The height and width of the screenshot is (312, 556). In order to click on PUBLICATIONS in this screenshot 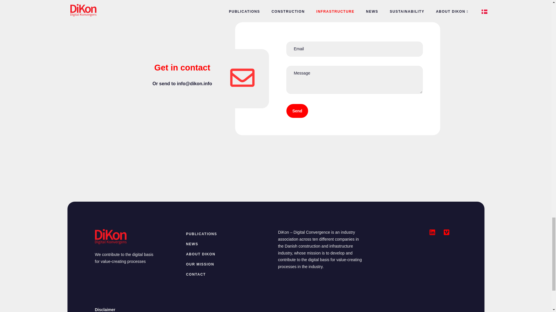, I will do `click(229, 234)`.